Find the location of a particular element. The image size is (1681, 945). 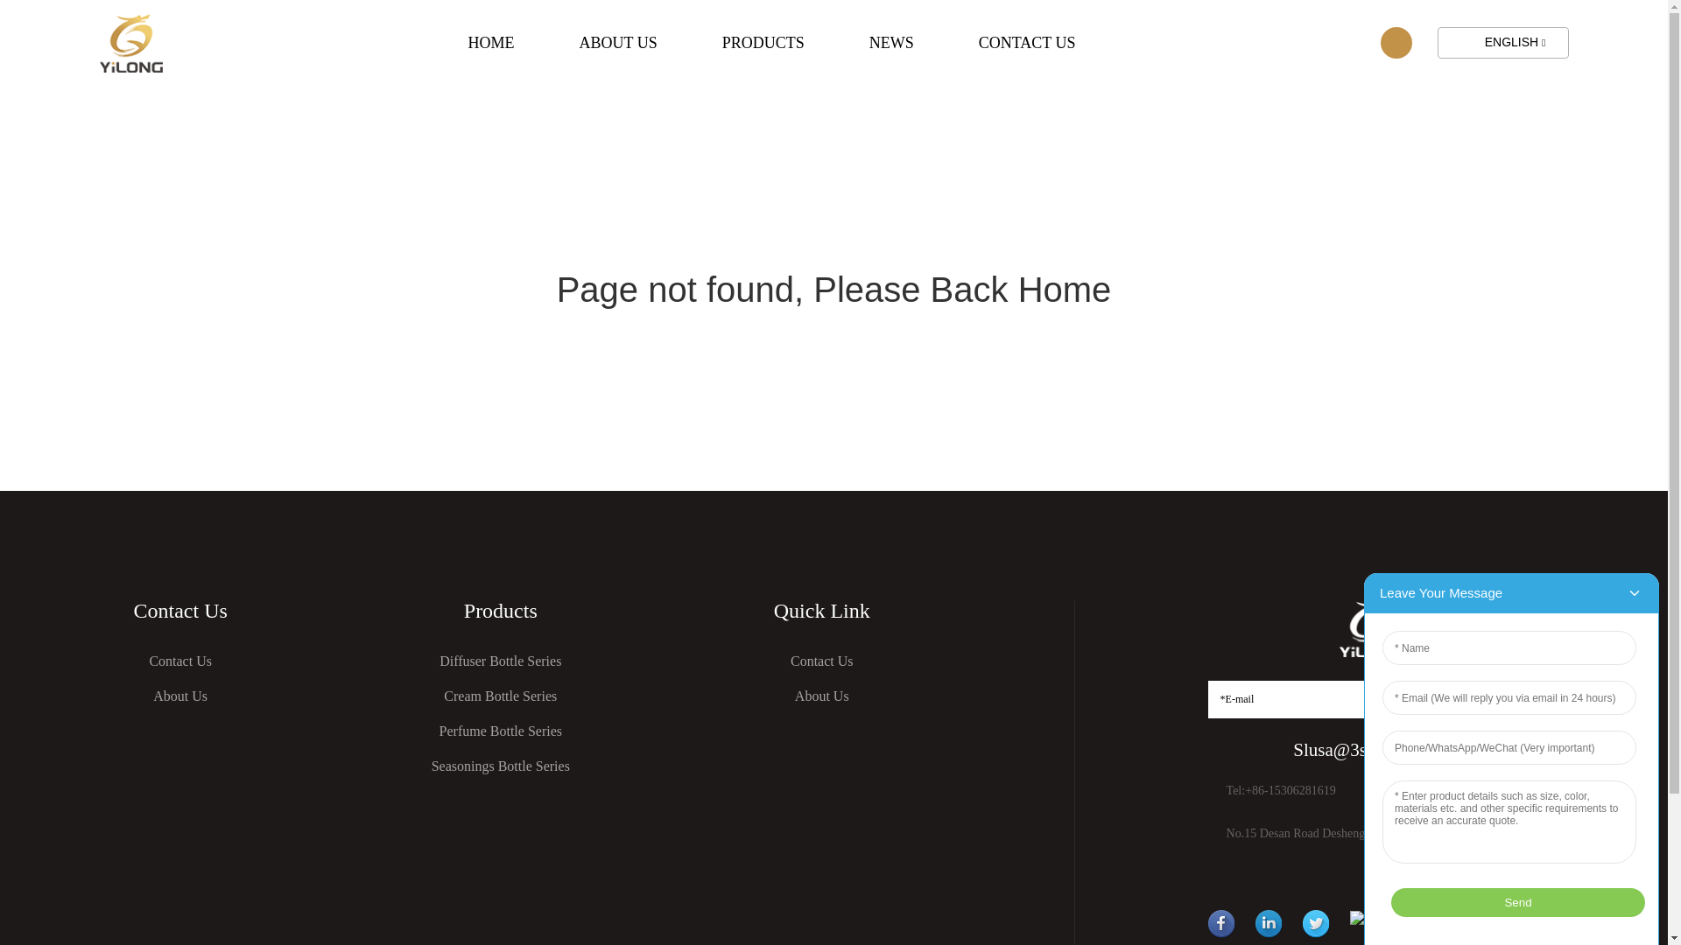

Cream Bottle Series is located at coordinates (501, 696).